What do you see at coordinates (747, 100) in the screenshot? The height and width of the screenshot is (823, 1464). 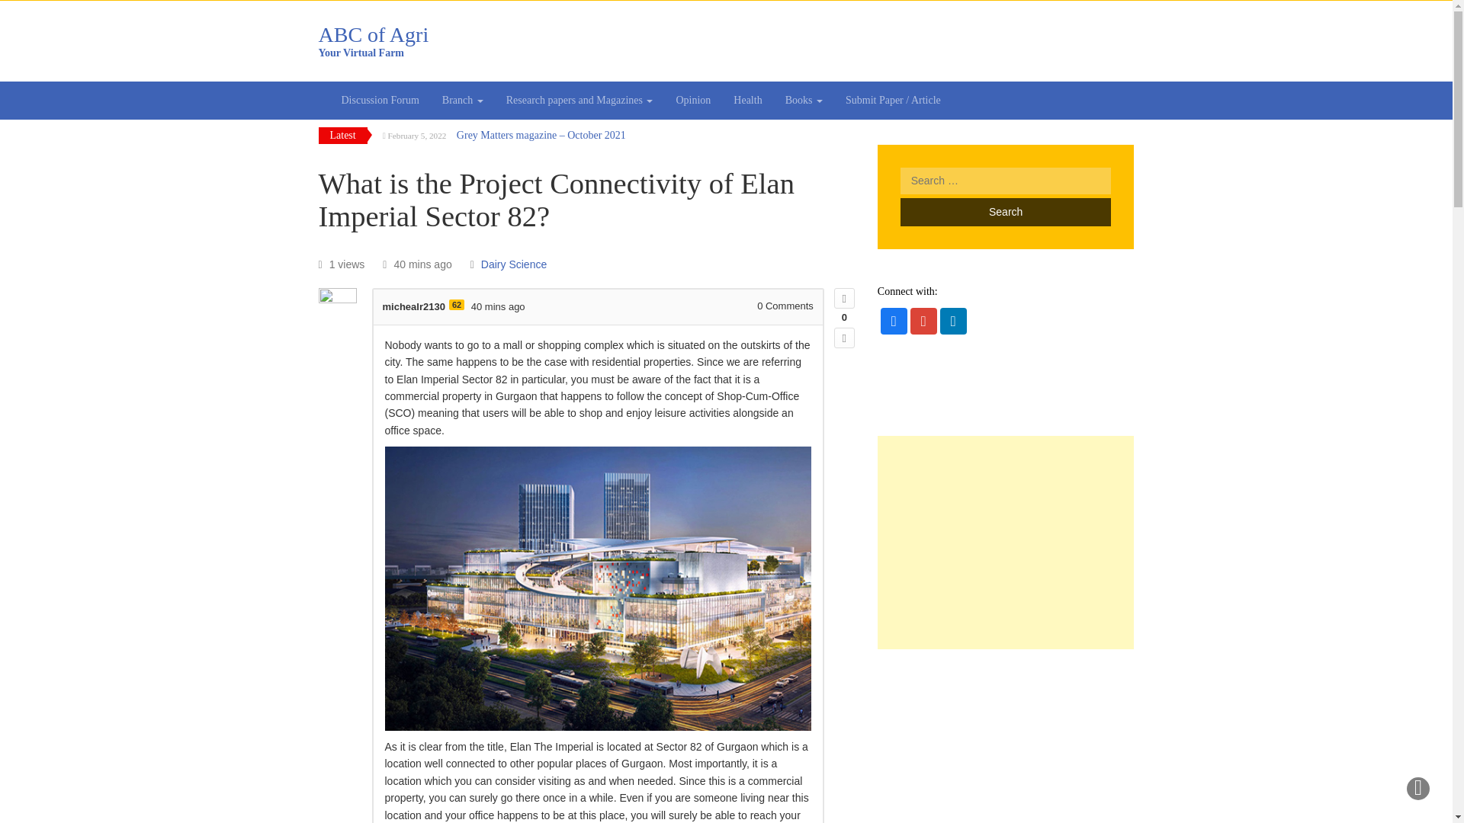 I see `Health` at bounding box center [747, 100].